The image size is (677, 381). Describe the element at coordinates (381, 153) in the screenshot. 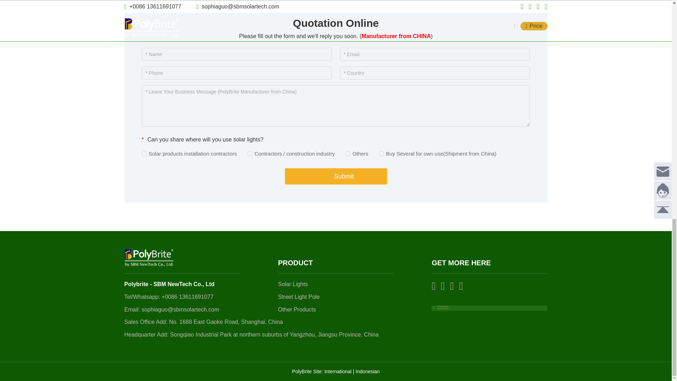

I see `Just buy several pieces for my own use` at that location.